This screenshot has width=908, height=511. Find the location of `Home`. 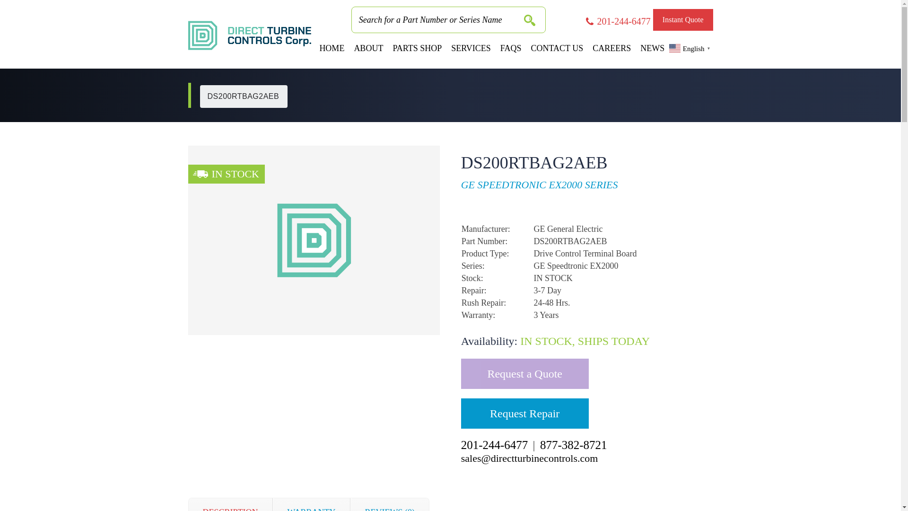

Home is located at coordinates (331, 48).